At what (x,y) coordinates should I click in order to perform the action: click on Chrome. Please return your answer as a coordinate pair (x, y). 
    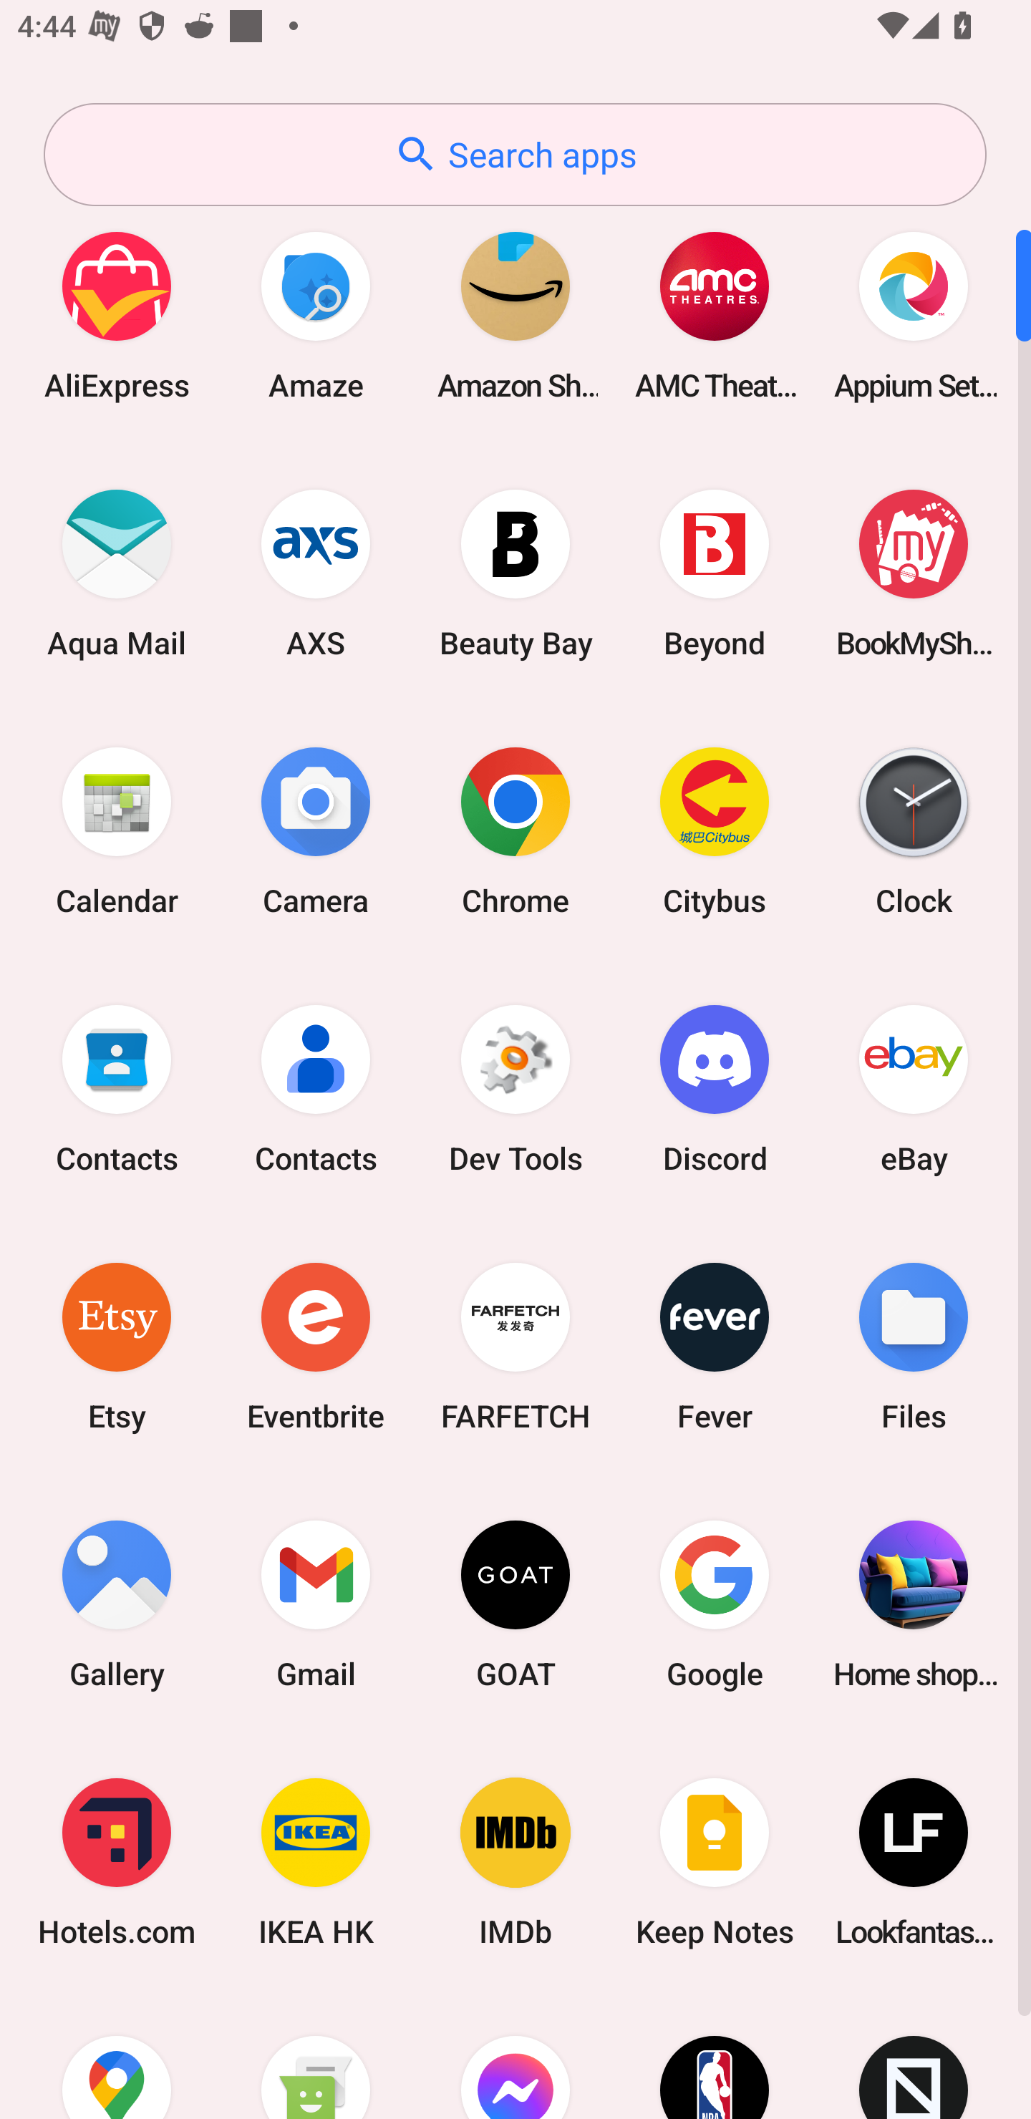
    Looking at the image, I should click on (515, 830).